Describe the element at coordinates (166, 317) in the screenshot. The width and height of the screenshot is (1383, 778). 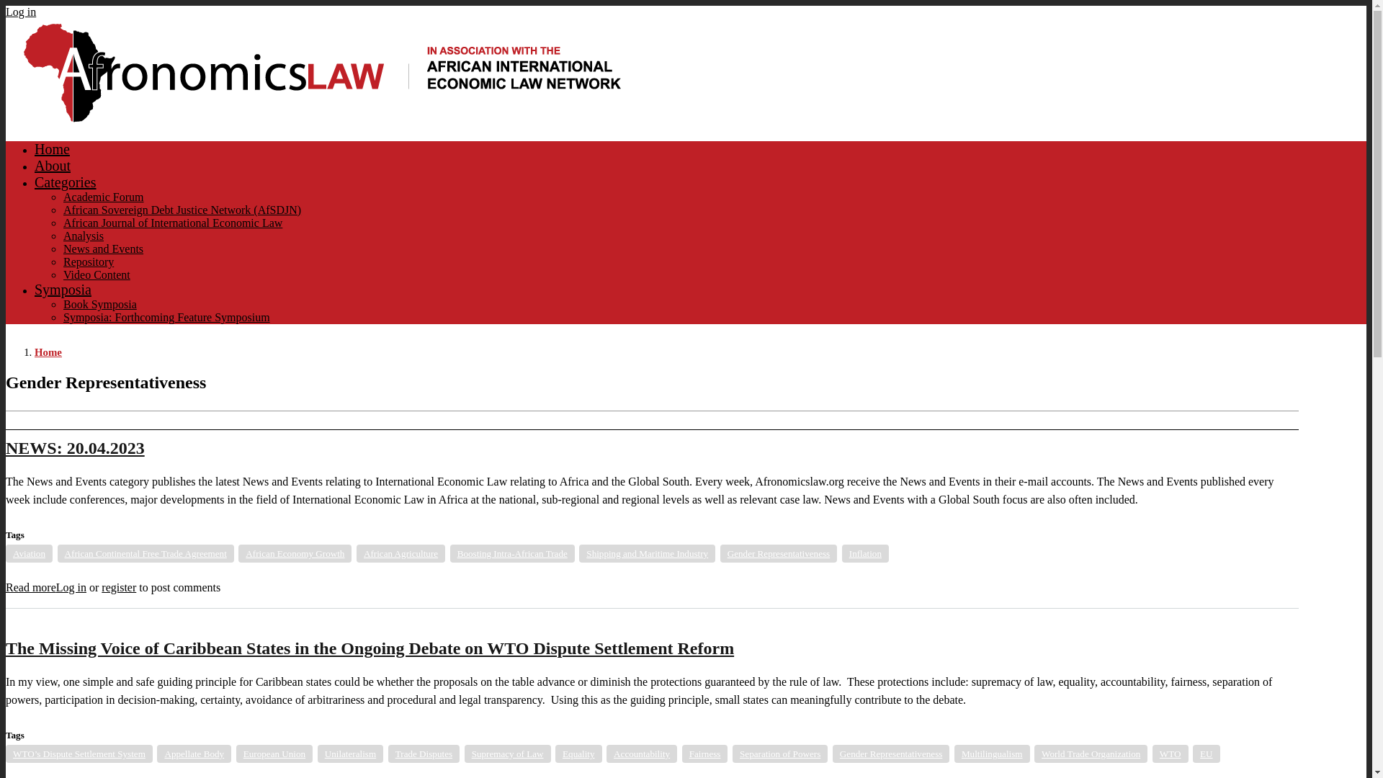
I see `Symposia: Forthcoming Feature Symposium` at that location.